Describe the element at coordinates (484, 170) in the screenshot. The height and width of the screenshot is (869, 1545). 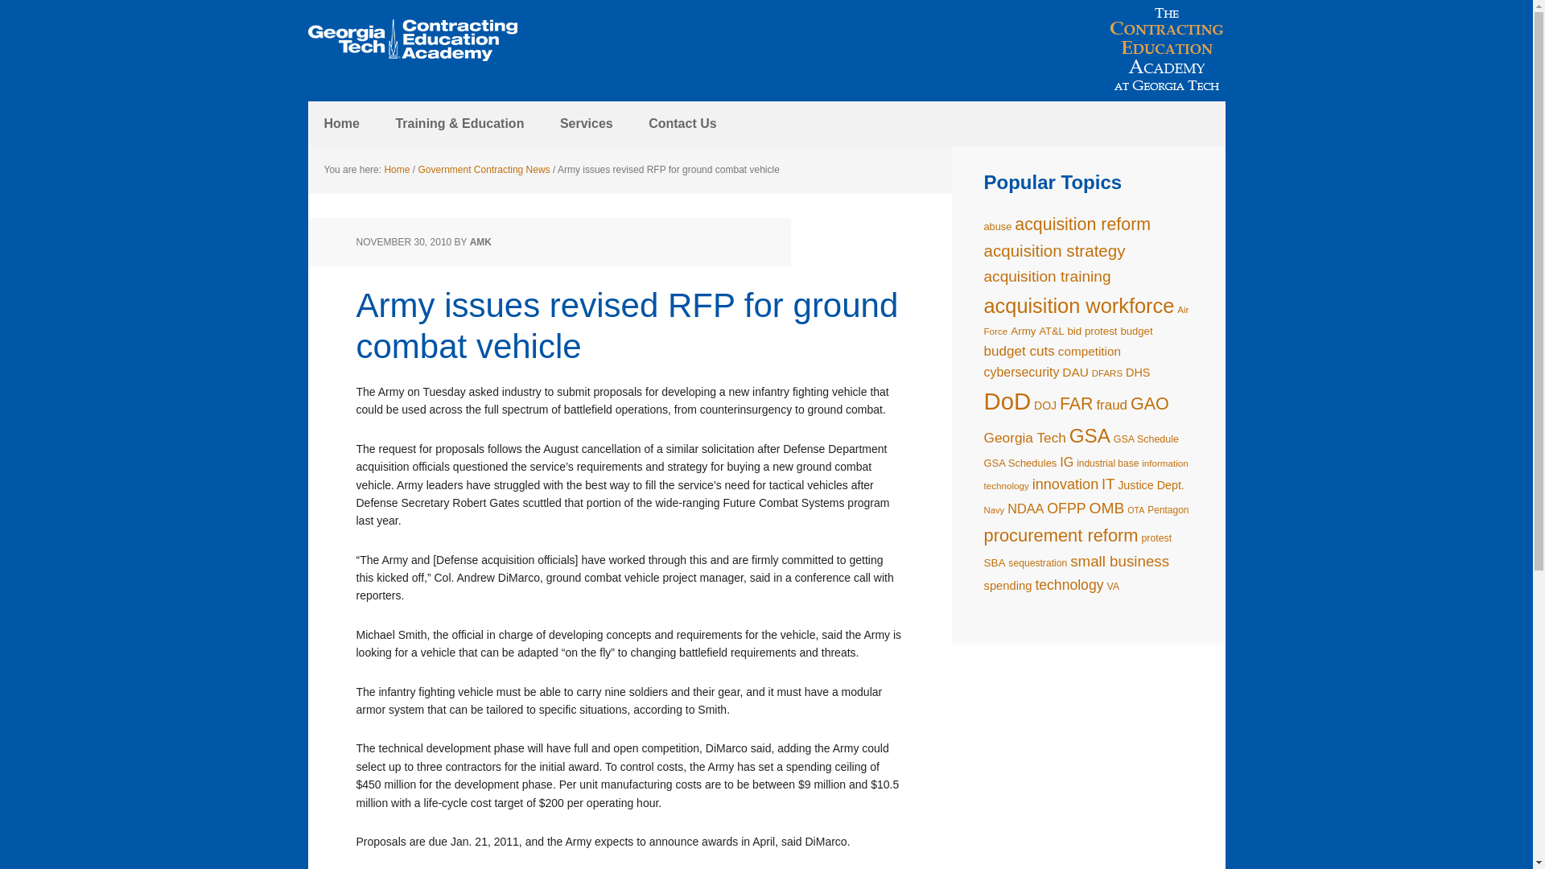
I see `Government Contracting News` at that location.